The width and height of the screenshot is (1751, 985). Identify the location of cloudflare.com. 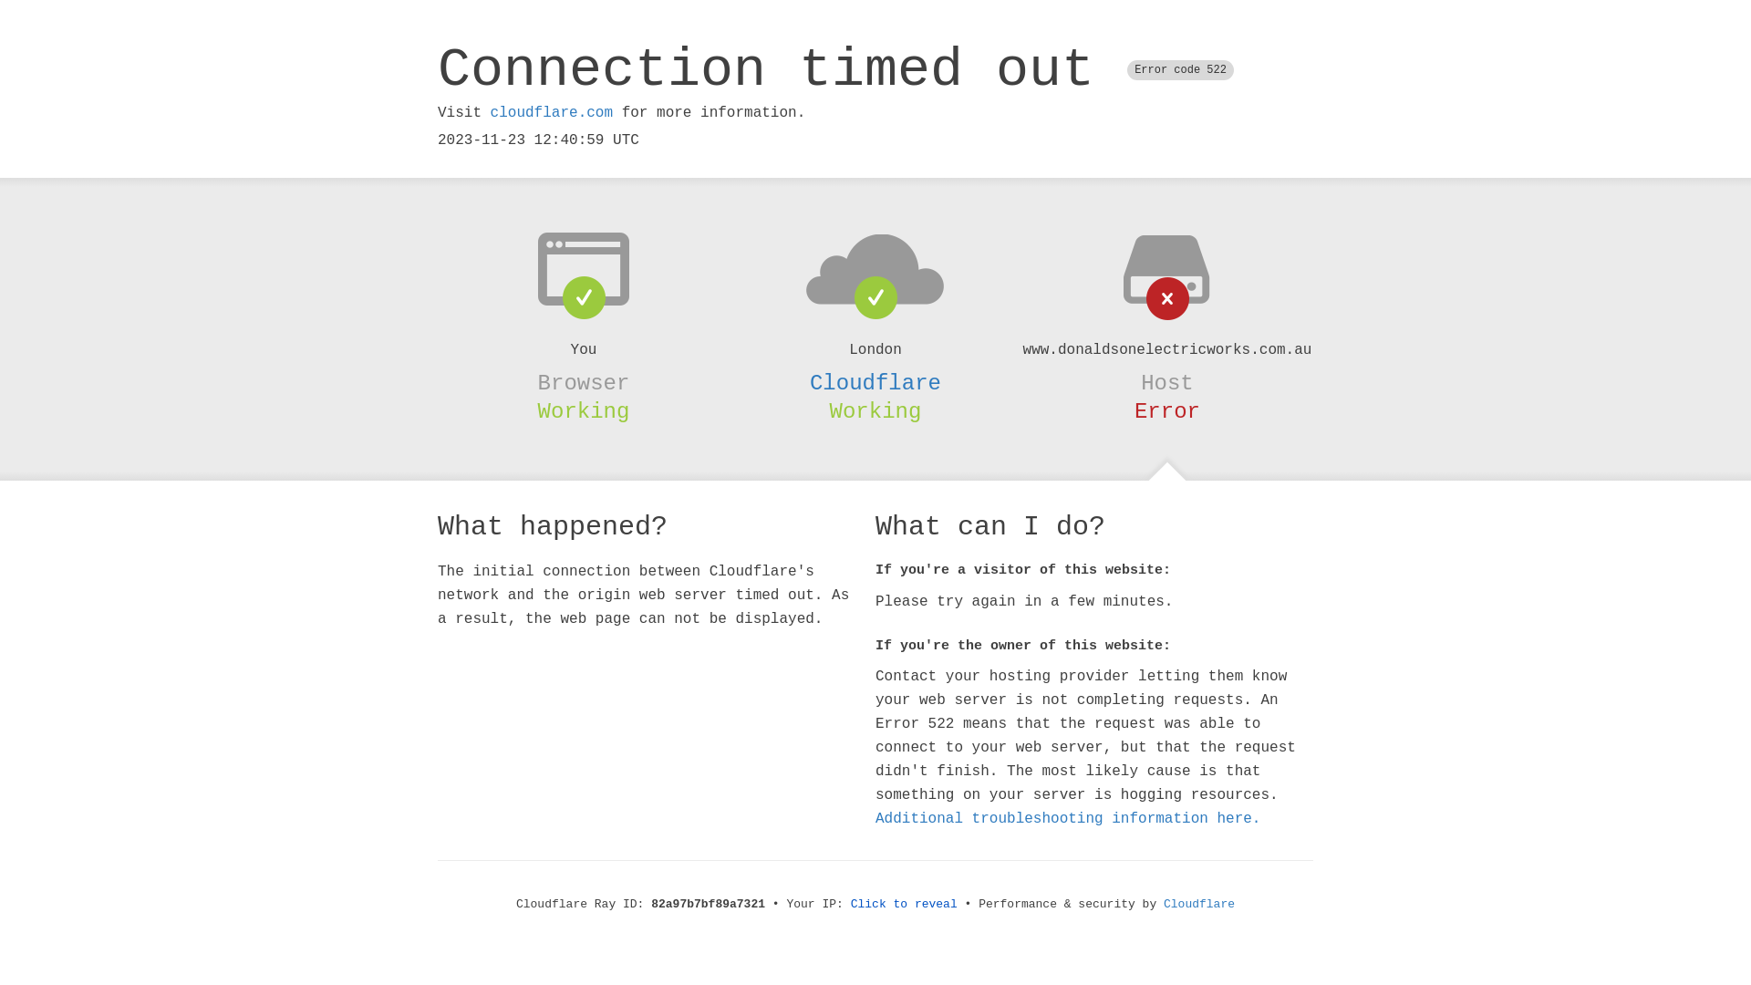
(552, 113).